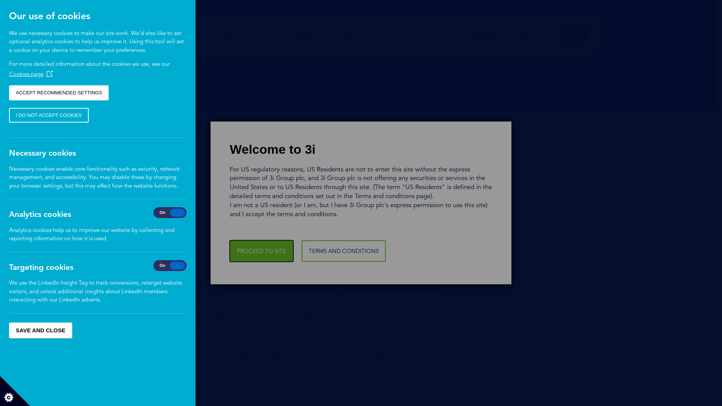  I want to click on Infrastructure, so click(244, 37).